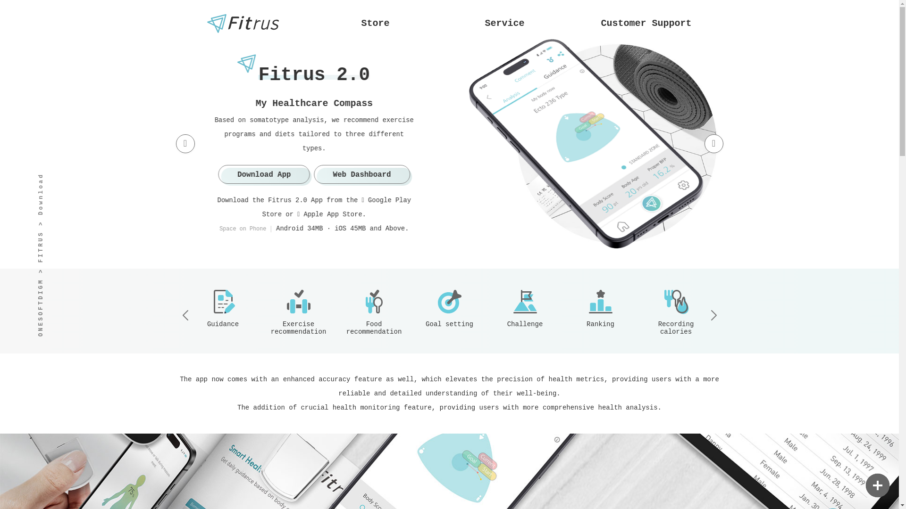 The height and width of the screenshot is (509, 906). What do you see at coordinates (646, 19) in the screenshot?
I see `Customer Support` at bounding box center [646, 19].